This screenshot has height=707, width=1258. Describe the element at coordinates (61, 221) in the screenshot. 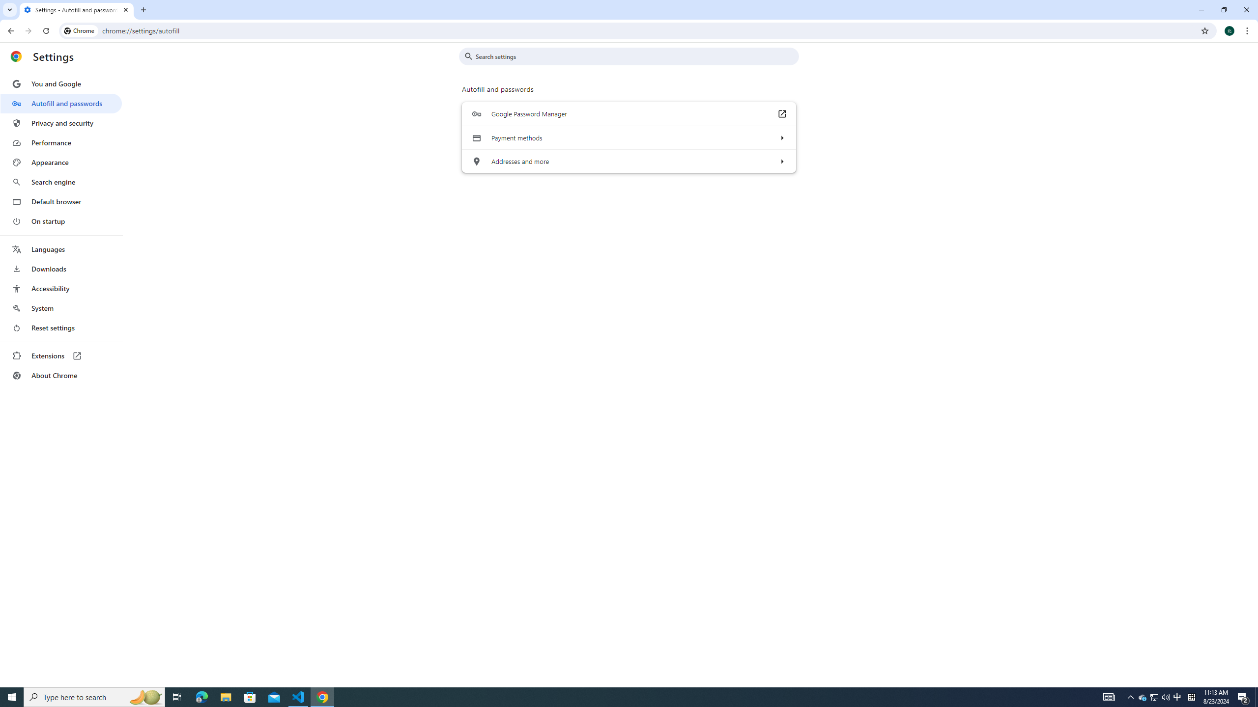

I see `On startup` at that location.